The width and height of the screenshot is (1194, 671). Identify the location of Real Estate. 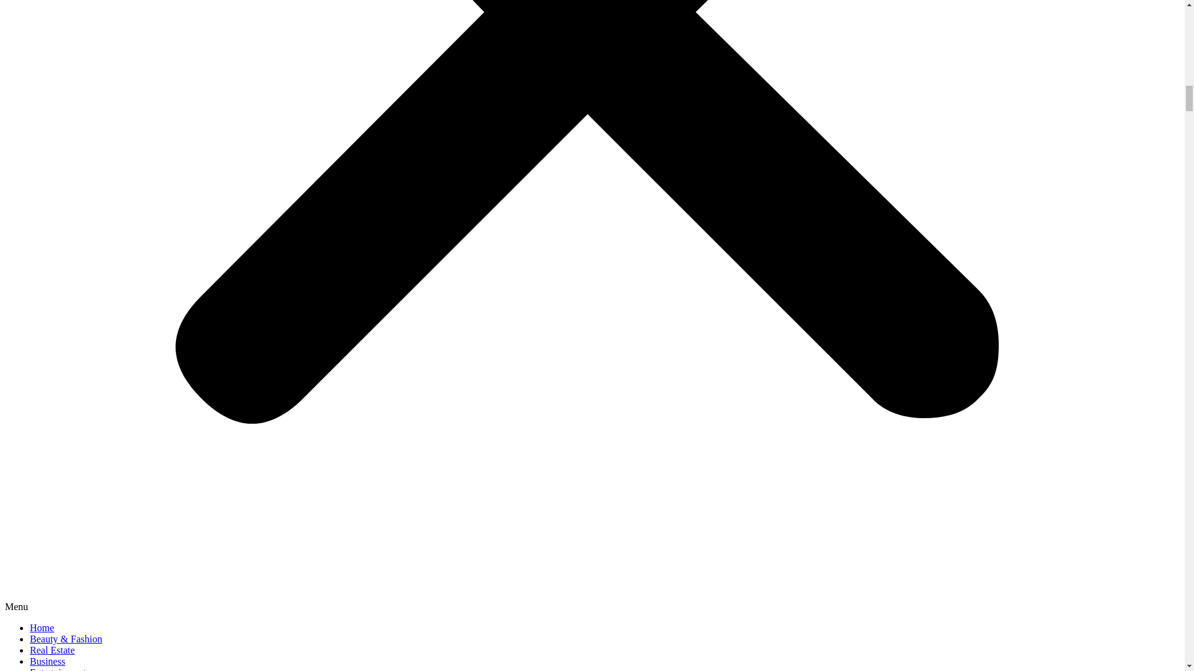
(52, 650).